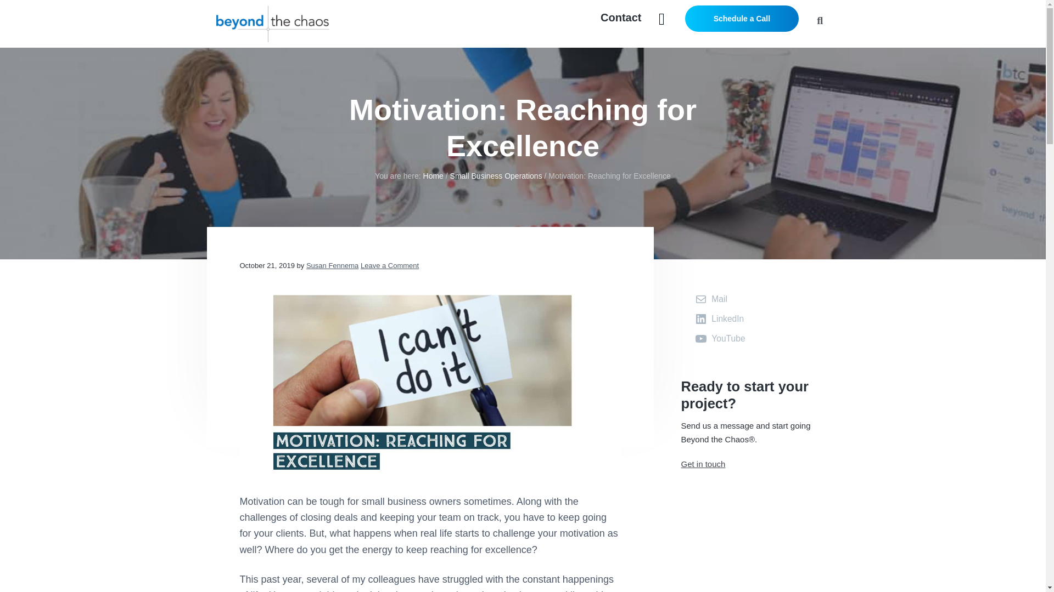 Image resolution: width=1054 pixels, height=592 pixels. Describe the element at coordinates (332, 265) in the screenshot. I see `Susan Fennema` at that location.